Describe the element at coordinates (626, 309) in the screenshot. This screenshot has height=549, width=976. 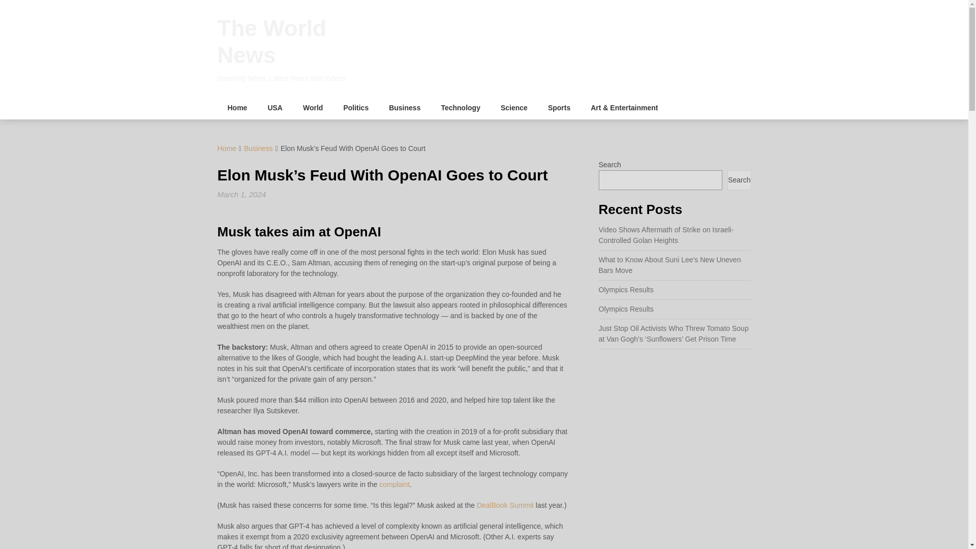
I see `Olympics Results` at that location.